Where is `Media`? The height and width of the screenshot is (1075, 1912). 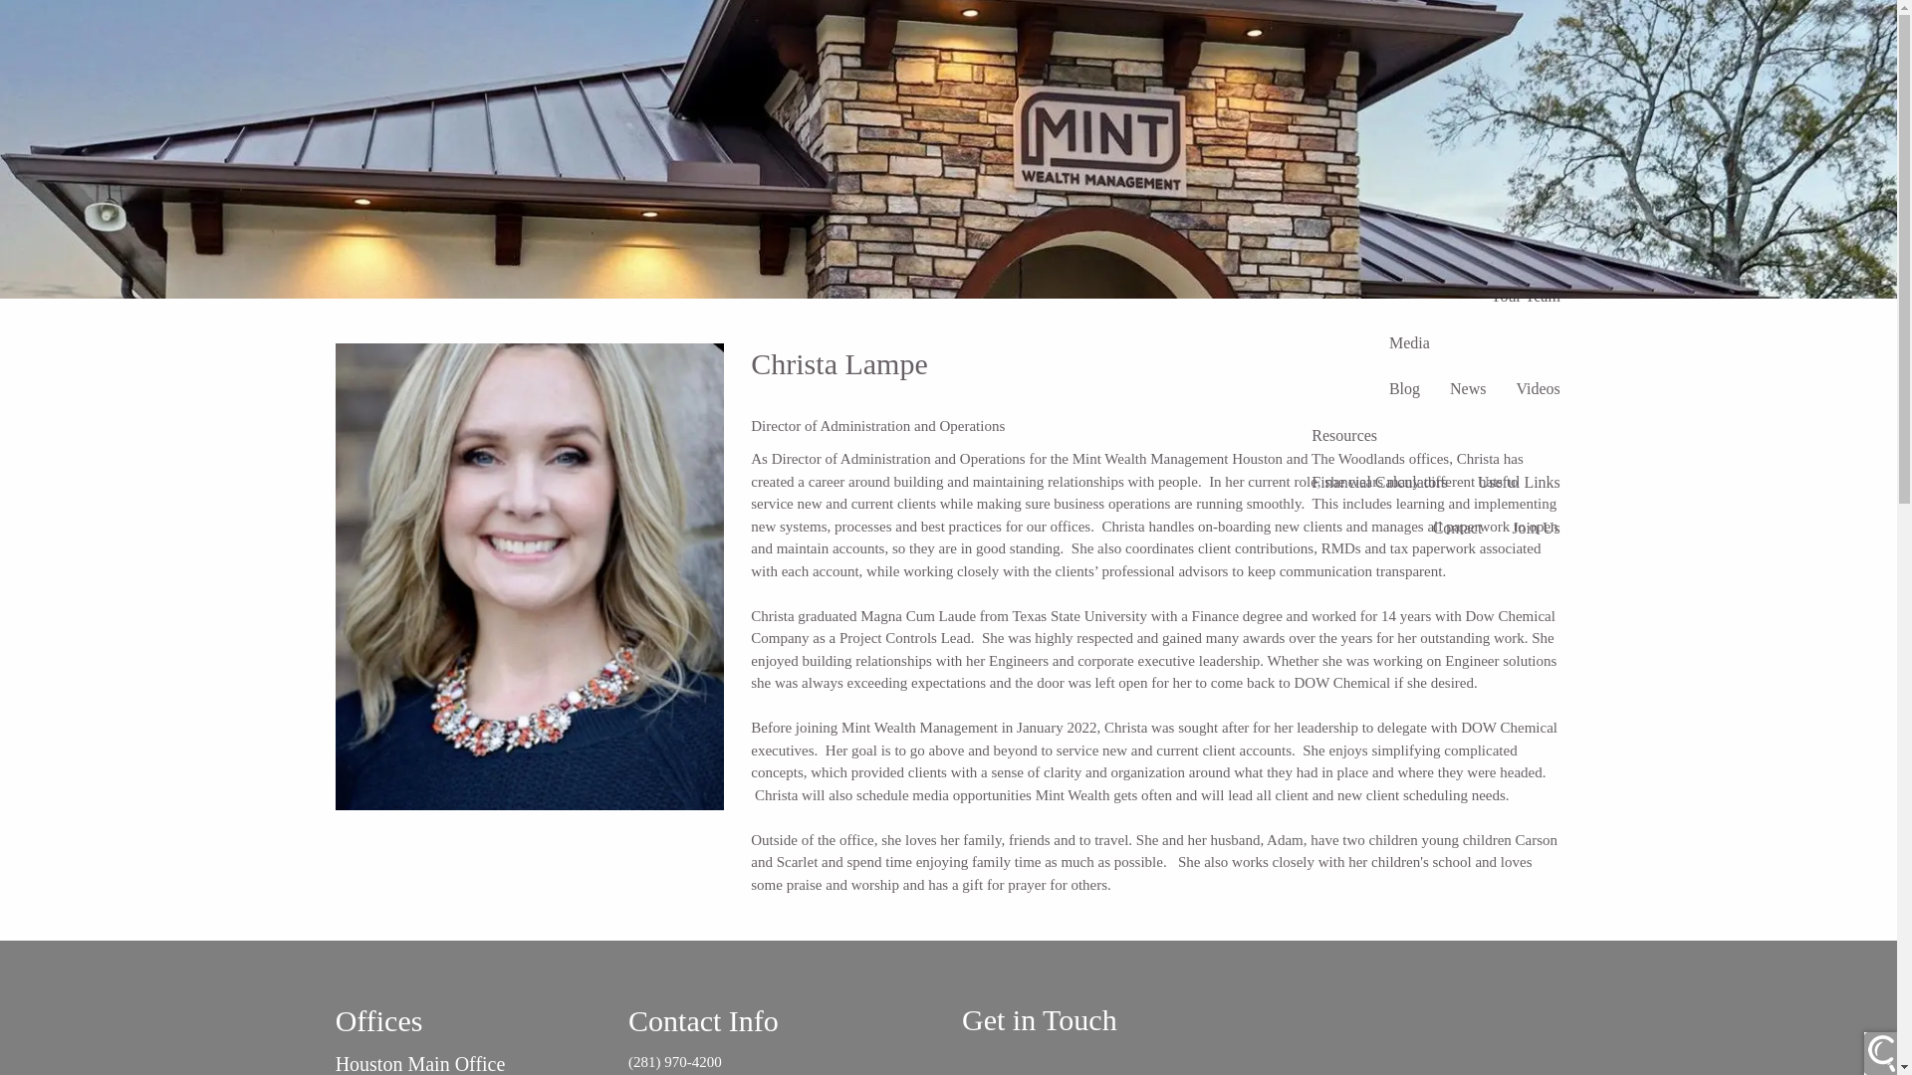 Media is located at coordinates (1475, 342).